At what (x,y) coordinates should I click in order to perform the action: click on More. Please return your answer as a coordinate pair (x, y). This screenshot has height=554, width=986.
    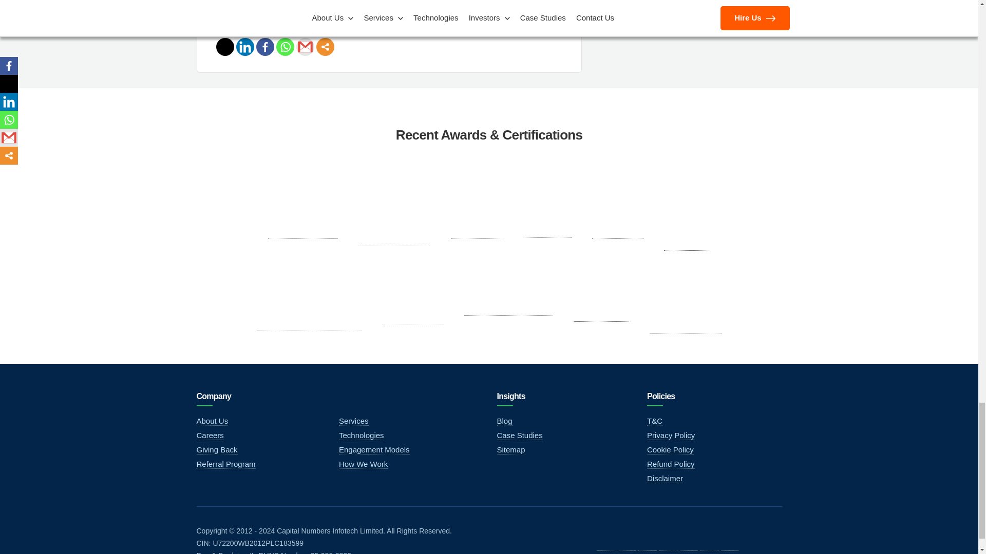
    Looking at the image, I should click on (325, 47).